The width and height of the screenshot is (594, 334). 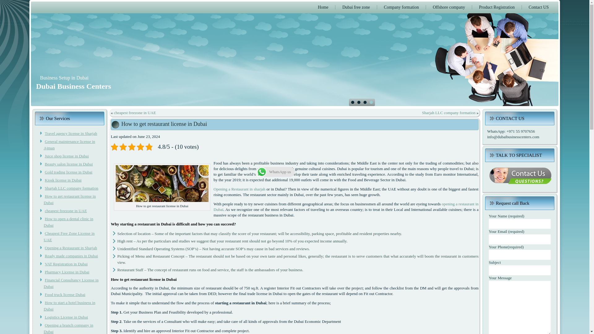 I want to click on Business Setup in Dubai, so click(x=64, y=78).